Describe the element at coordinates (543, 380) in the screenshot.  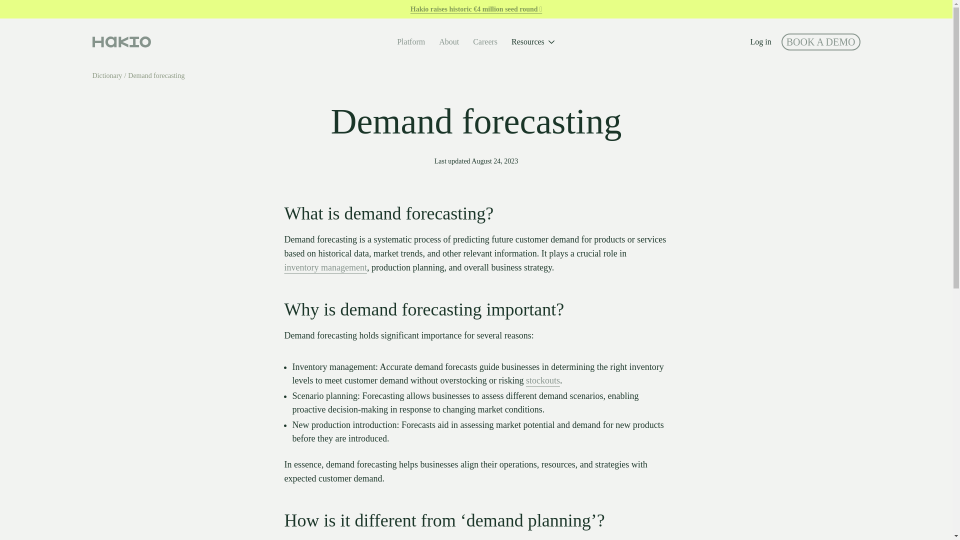
I see `stockouts` at that location.